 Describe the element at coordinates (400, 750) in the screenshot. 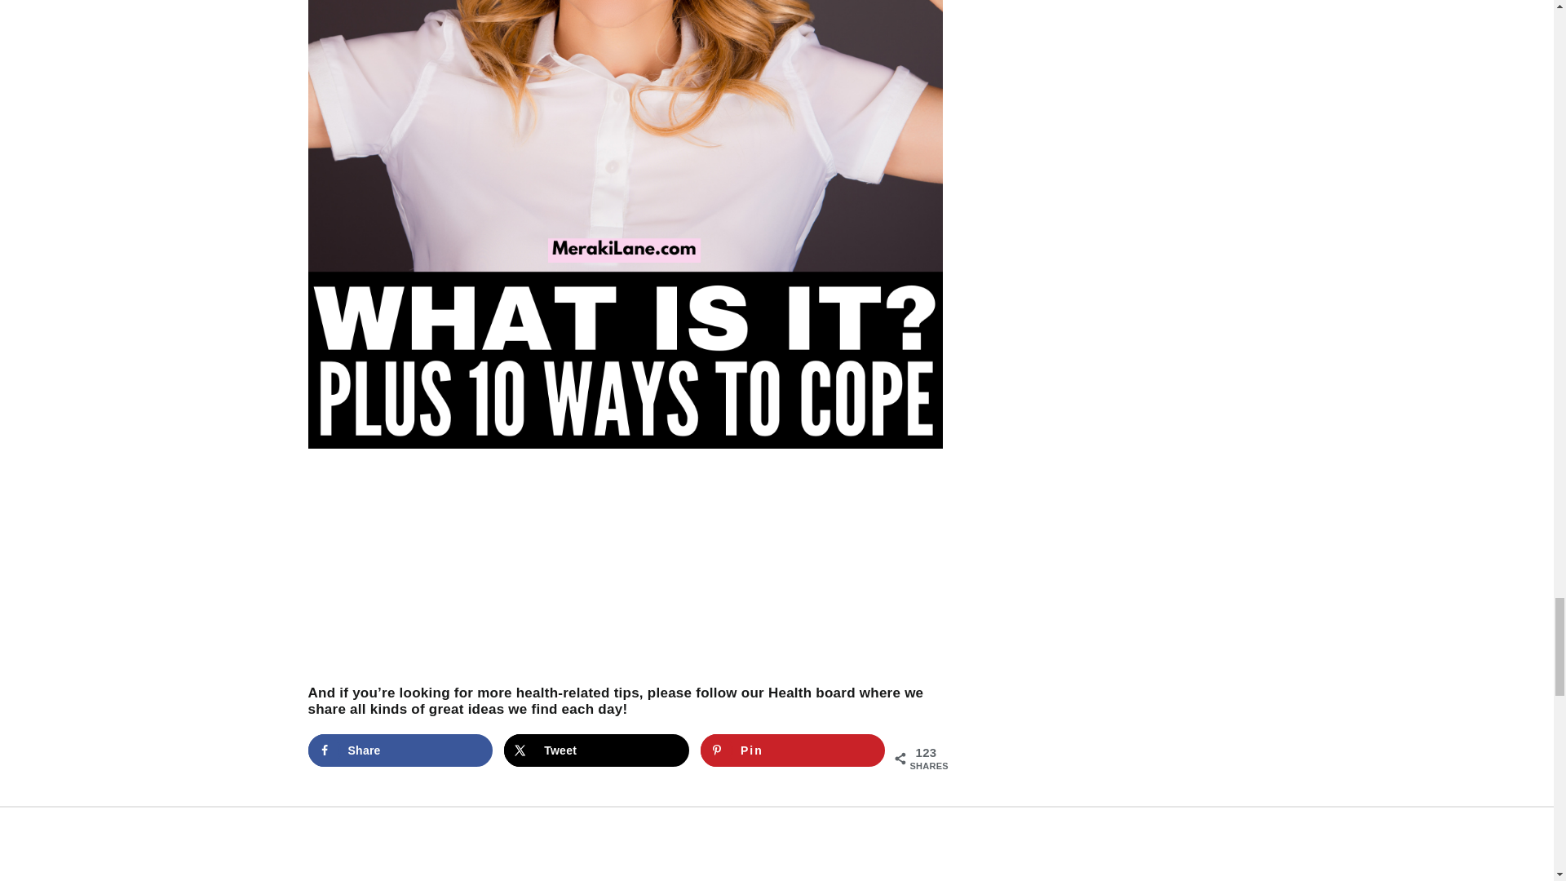

I see `Share on Facebook` at that location.